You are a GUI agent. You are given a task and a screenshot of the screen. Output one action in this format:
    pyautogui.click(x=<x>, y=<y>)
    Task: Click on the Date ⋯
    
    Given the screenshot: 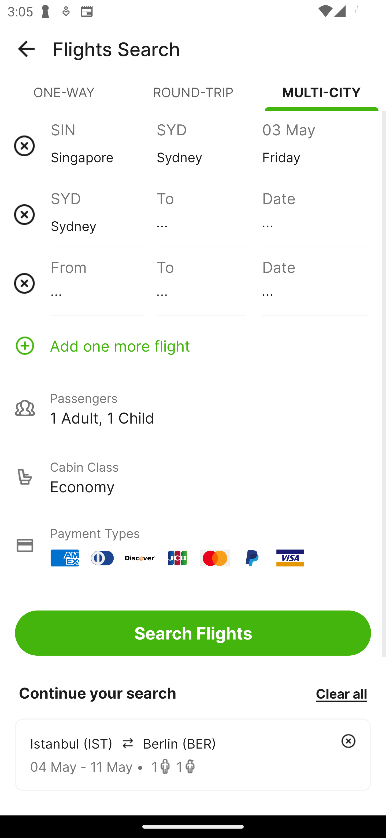 What is the action you would take?
    pyautogui.click(x=315, y=214)
    